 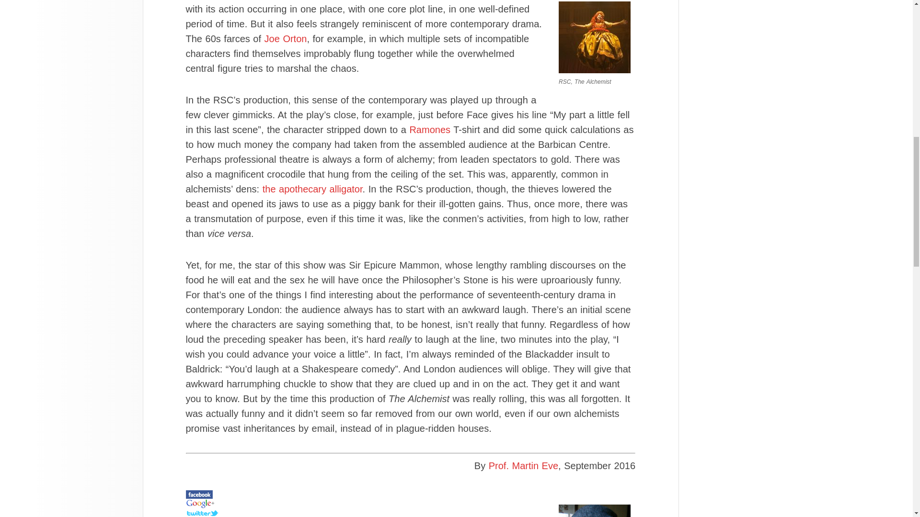 I want to click on Martin Eve on Ben Jonson, The Alchemist at The Barbican, so click(x=410, y=494).